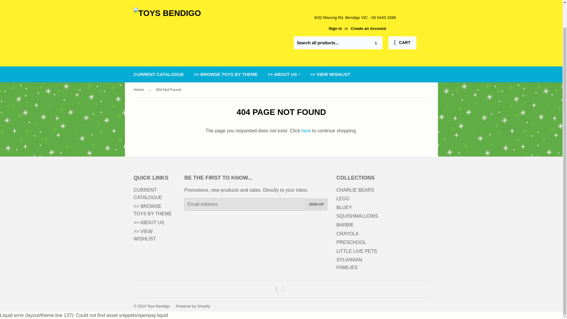 This screenshot has height=319, width=567. I want to click on CART, so click(402, 43).